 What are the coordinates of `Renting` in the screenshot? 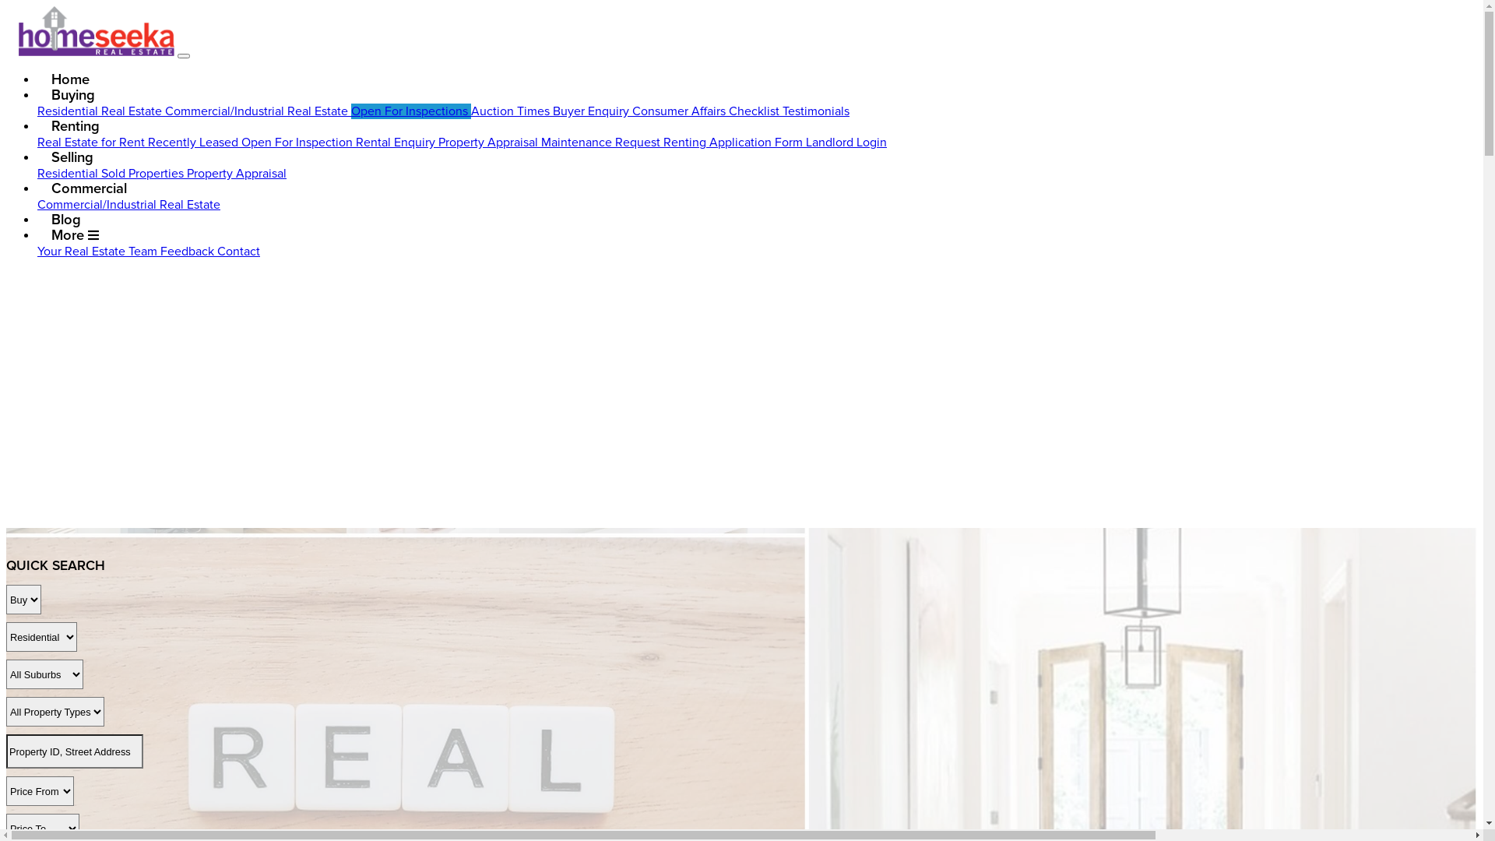 It's located at (75, 126).